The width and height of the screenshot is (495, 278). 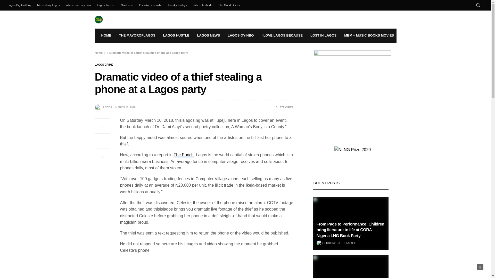 What do you see at coordinates (78, 5) in the screenshot?
I see `Where are they now` at bounding box center [78, 5].